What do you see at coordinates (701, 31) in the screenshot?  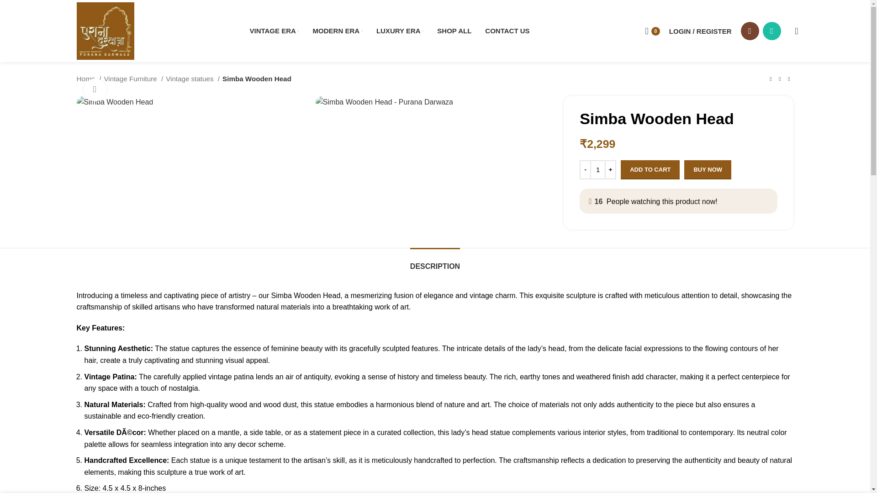 I see `My account` at bounding box center [701, 31].